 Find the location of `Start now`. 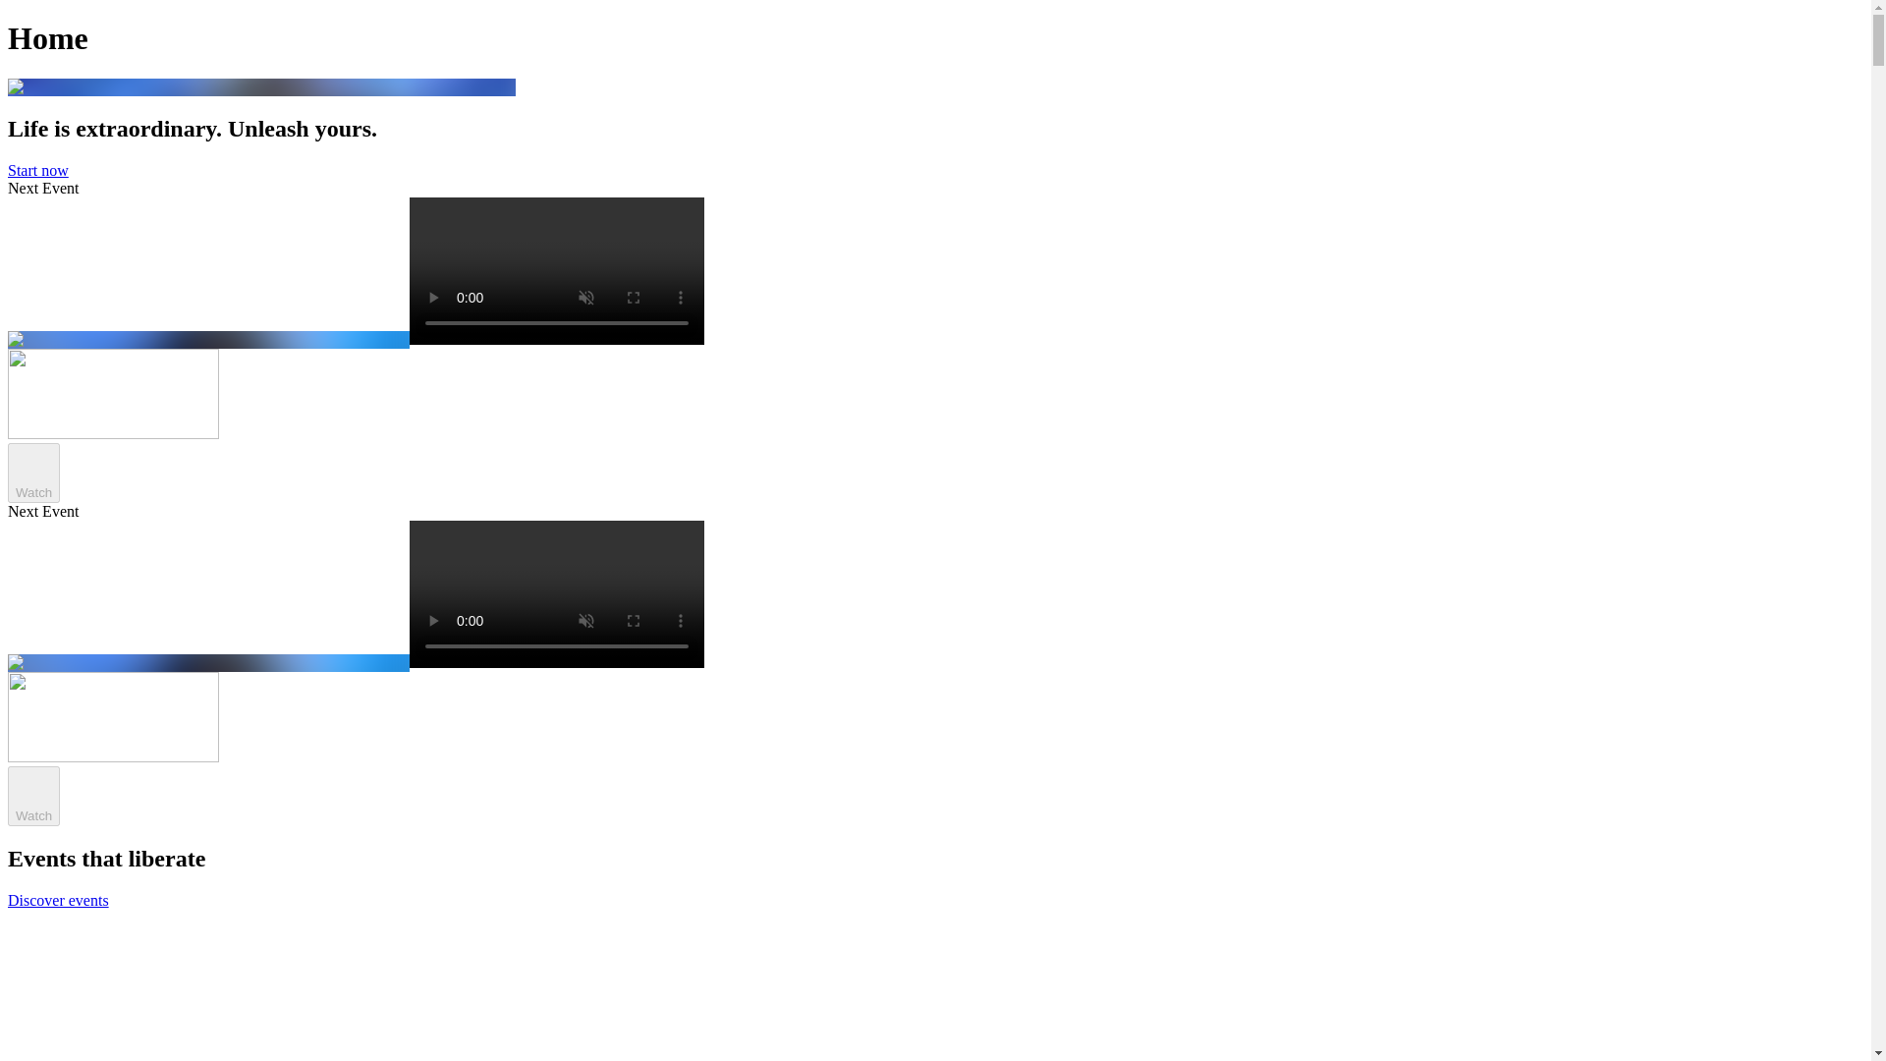

Start now is located at coordinates (37, 171).